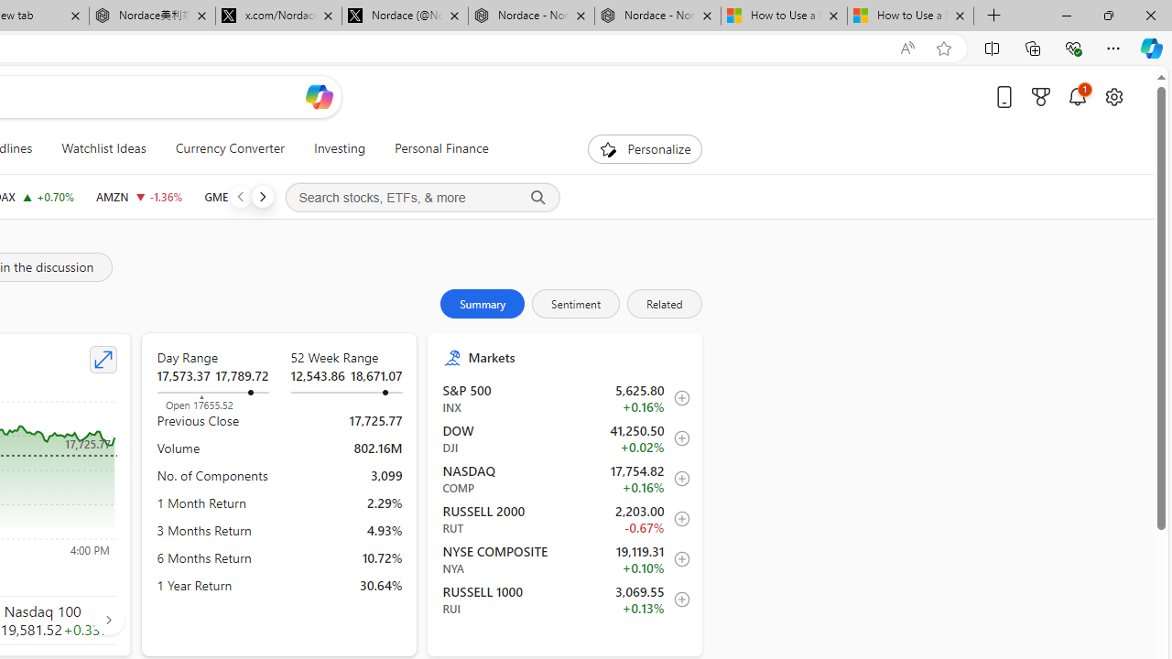 Image resolution: width=1172 pixels, height=659 pixels. I want to click on Notifications, so click(1077, 96).